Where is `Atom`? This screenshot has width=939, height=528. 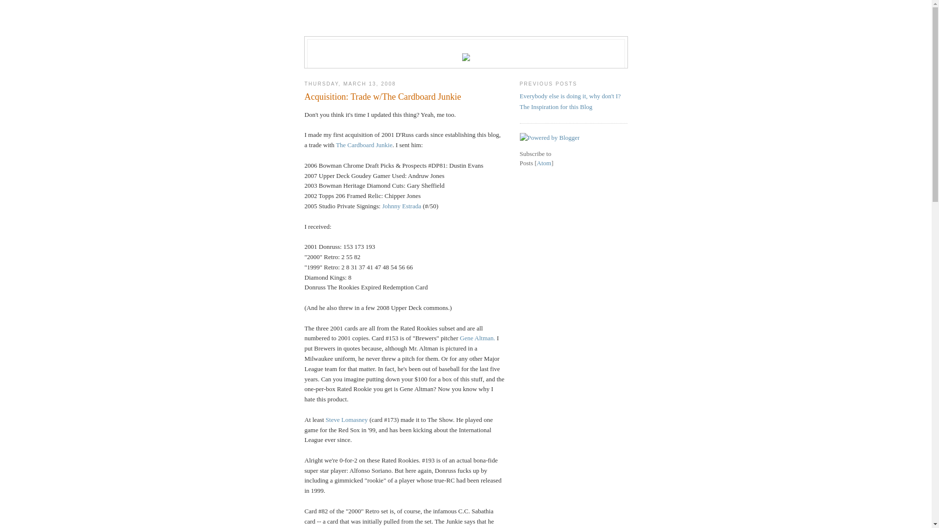 Atom is located at coordinates (544, 163).